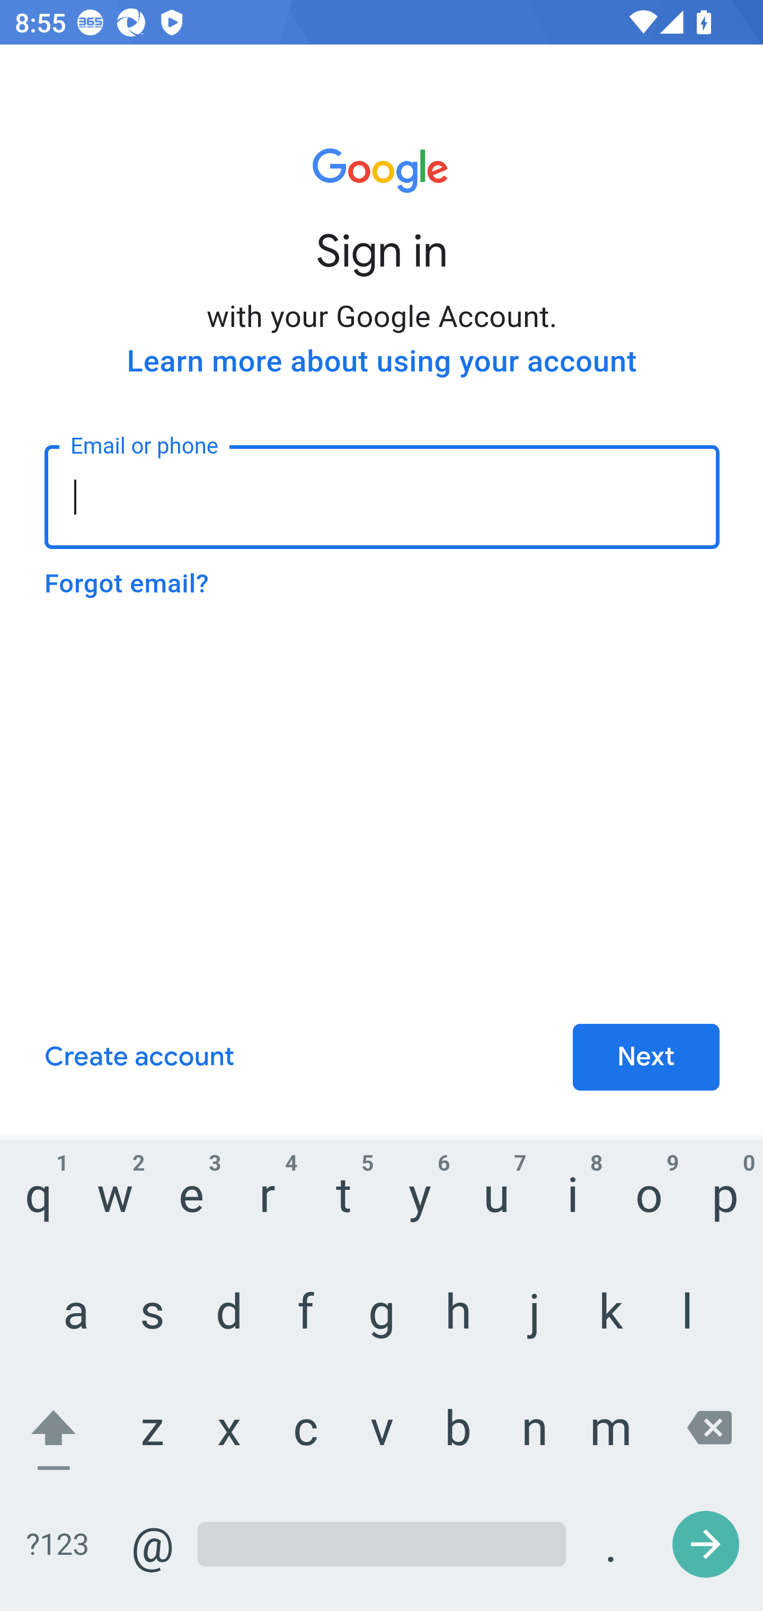 Image resolution: width=763 pixels, height=1611 pixels. Describe the element at coordinates (139, 1058) in the screenshot. I see `Create account` at that location.